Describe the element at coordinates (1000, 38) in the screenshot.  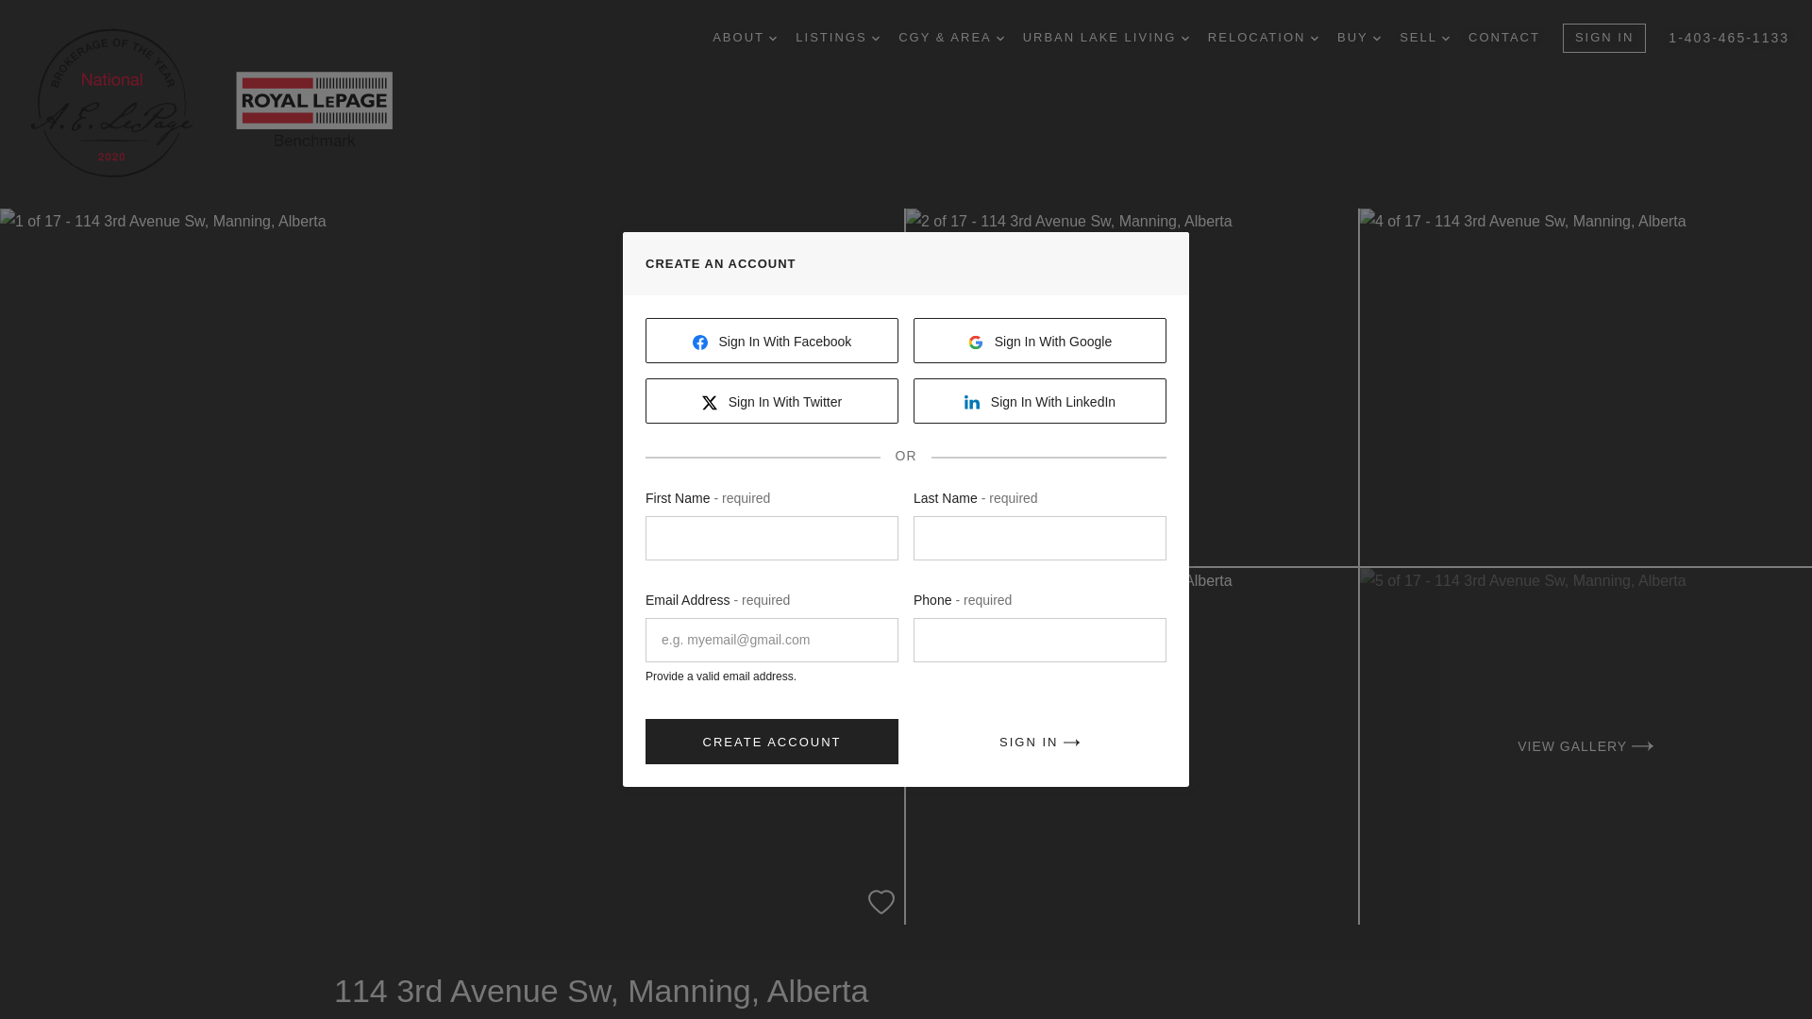
I see `DROPDOWN ARROW` at that location.